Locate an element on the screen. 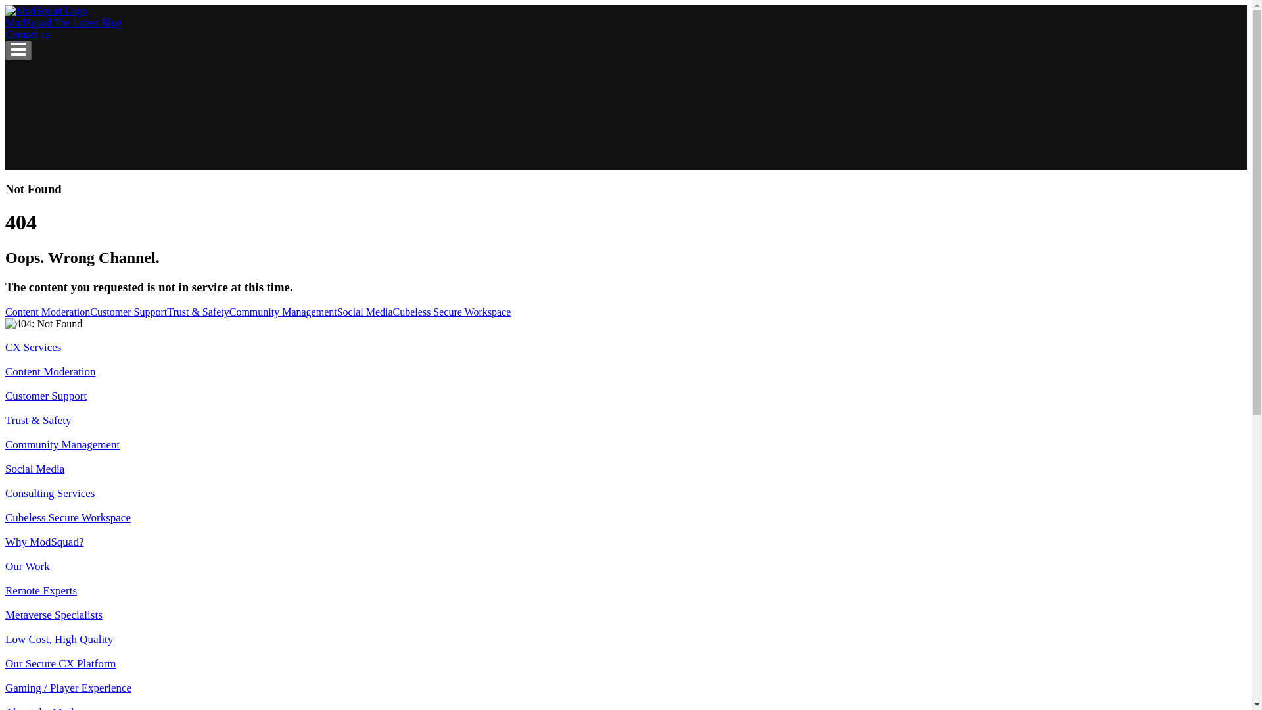 The image size is (1262, 710). Community Management is located at coordinates (283, 312).